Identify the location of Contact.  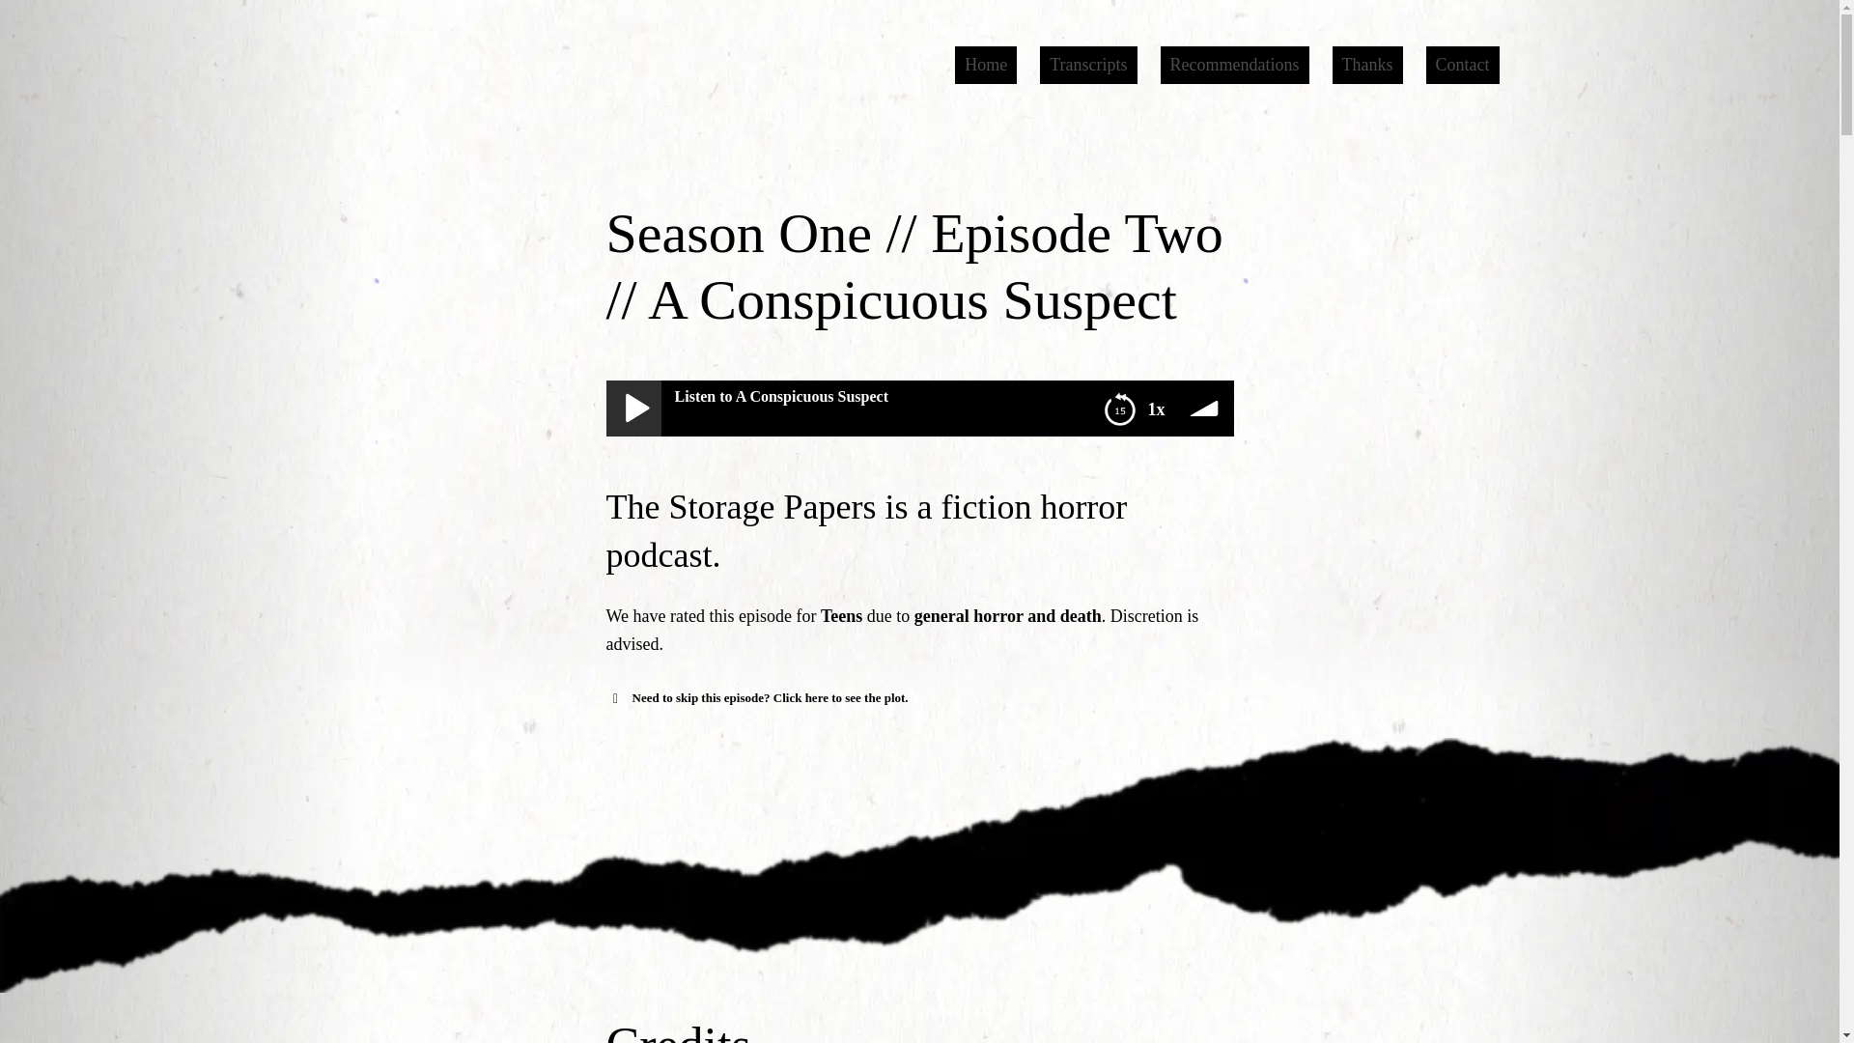
(1462, 65).